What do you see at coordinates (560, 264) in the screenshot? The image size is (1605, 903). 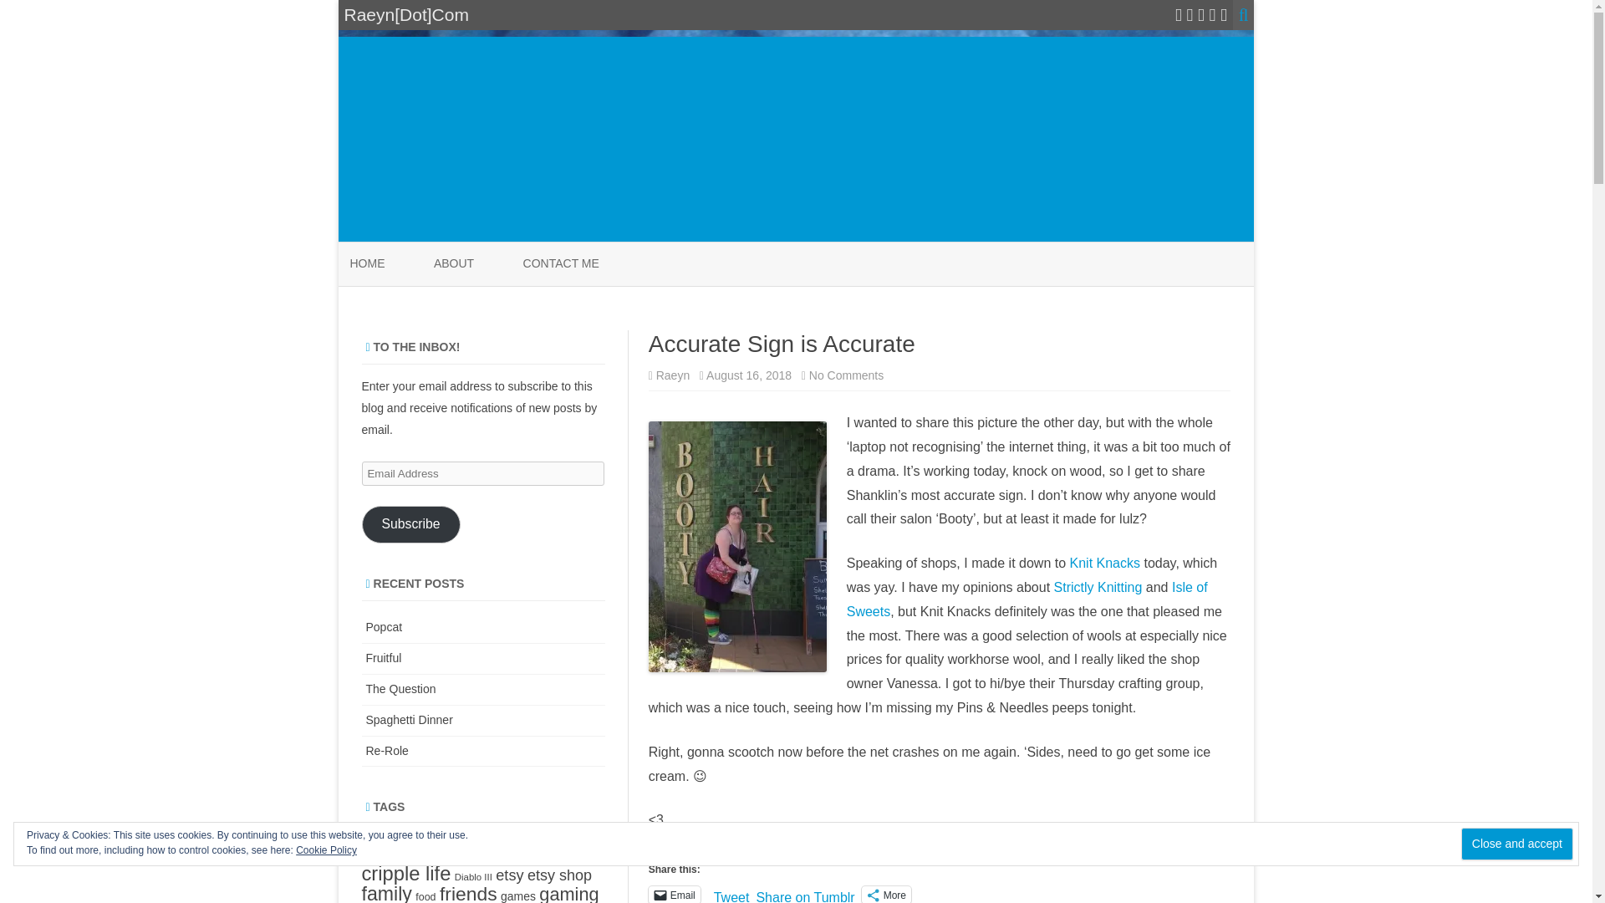 I see `CONTACT ME` at bounding box center [560, 264].